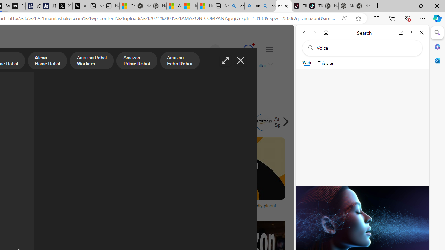 The image size is (445, 250). Describe the element at coordinates (238, 168) in the screenshot. I see `Image result for amazon` at that location.